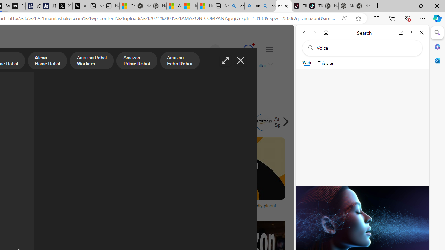 The image size is (445, 250). Describe the element at coordinates (238, 168) in the screenshot. I see `Image result for amazon` at that location.